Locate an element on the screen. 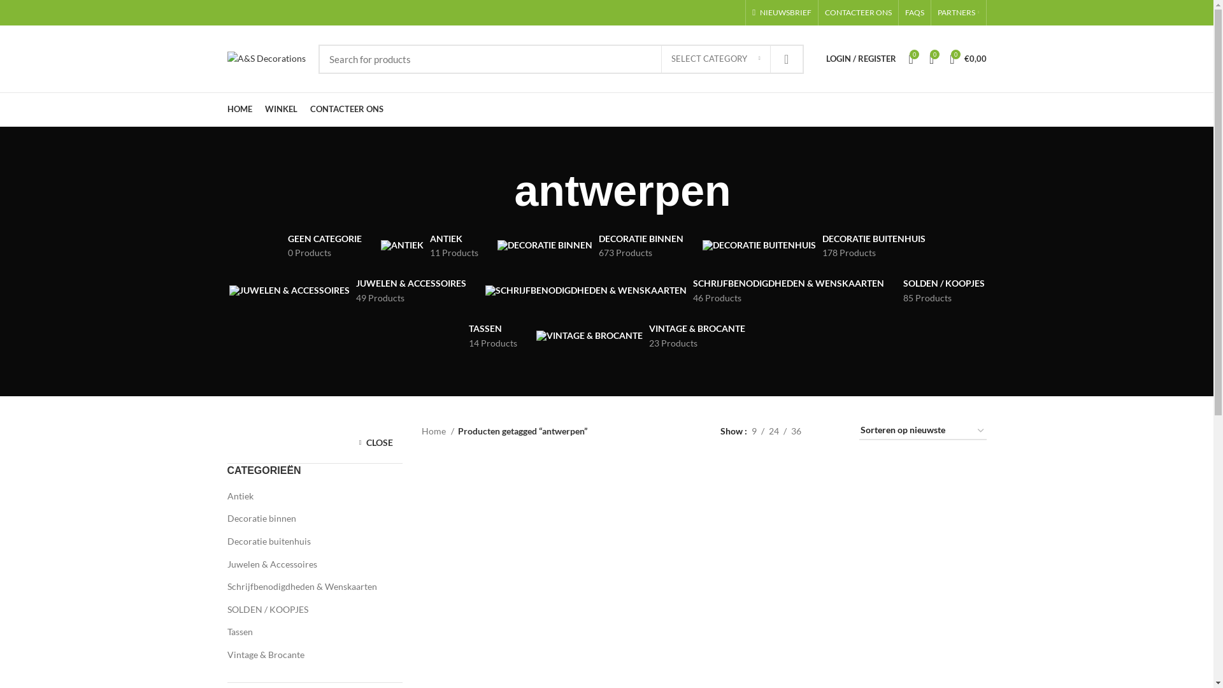 The image size is (1223, 688). SEARCH is located at coordinates (787, 59).